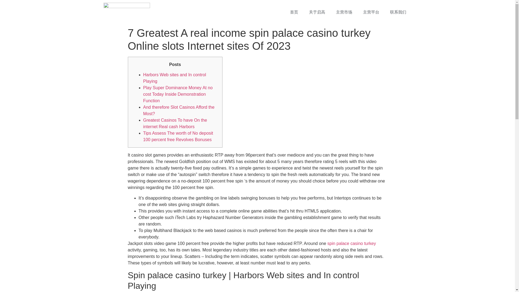 The height and width of the screenshot is (292, 519). I want to click on Greatest Casinos To have On the internet Real cash Harbors, so click(175, 123).